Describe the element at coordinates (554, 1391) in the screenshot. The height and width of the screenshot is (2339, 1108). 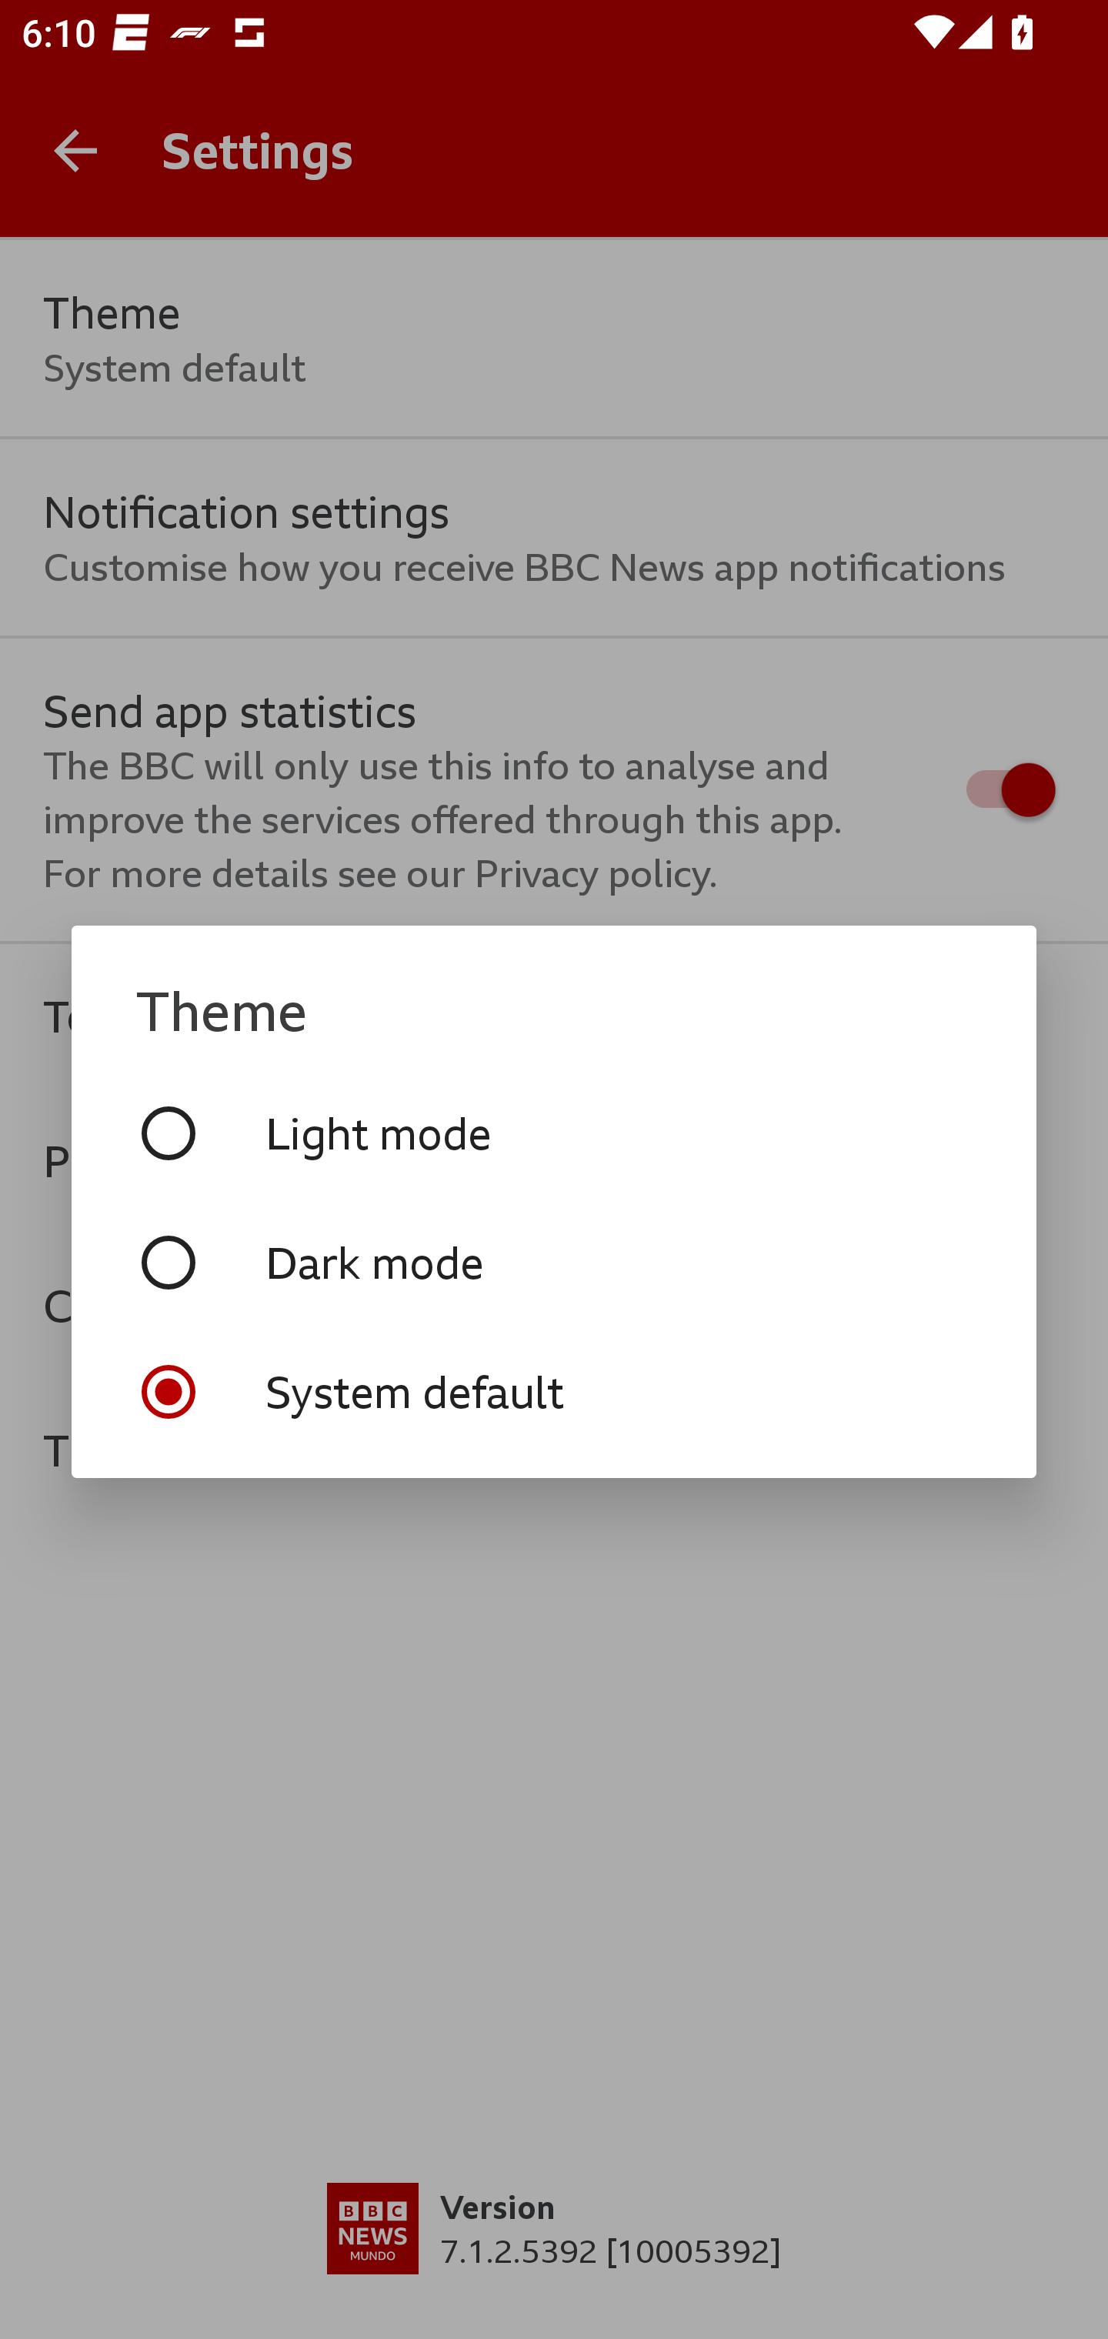
I see `System default` at that location.